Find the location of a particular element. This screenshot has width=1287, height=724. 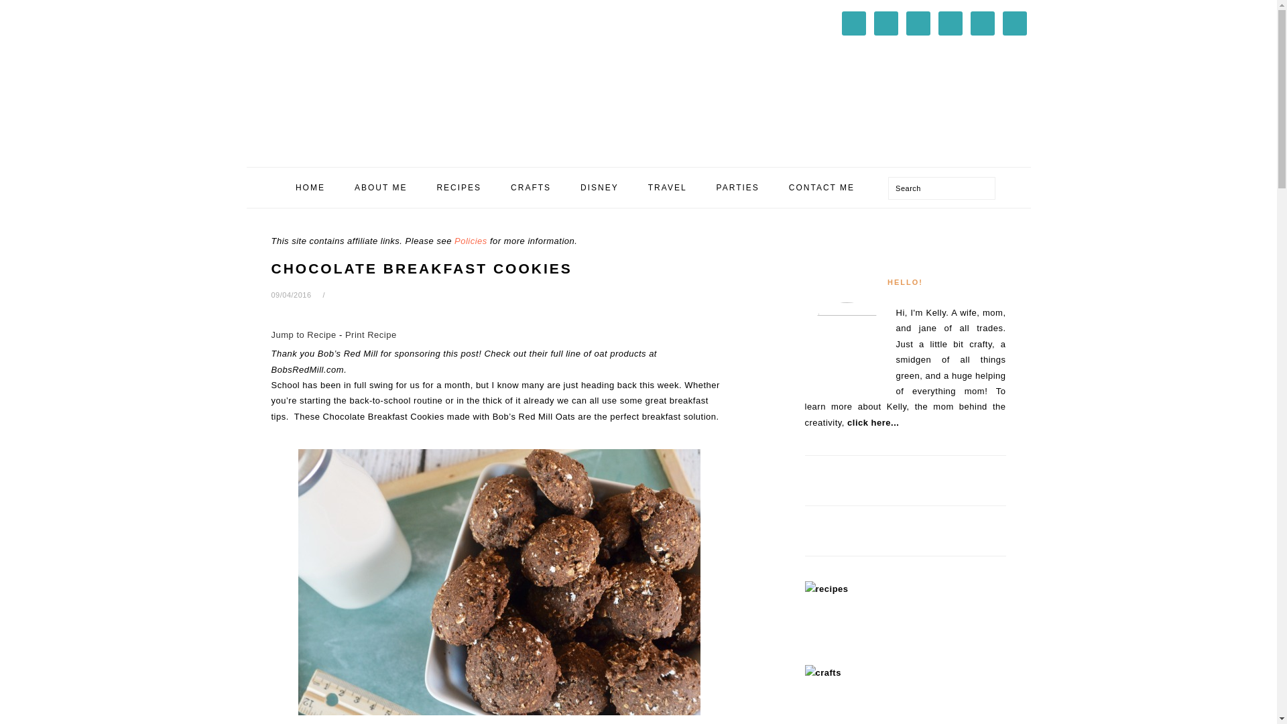

Jump to Recipe is located at coordinates (303, 335).